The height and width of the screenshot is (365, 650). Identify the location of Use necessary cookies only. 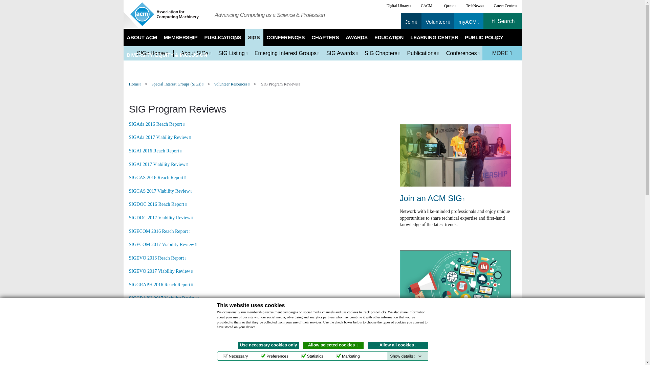
(269, 345).